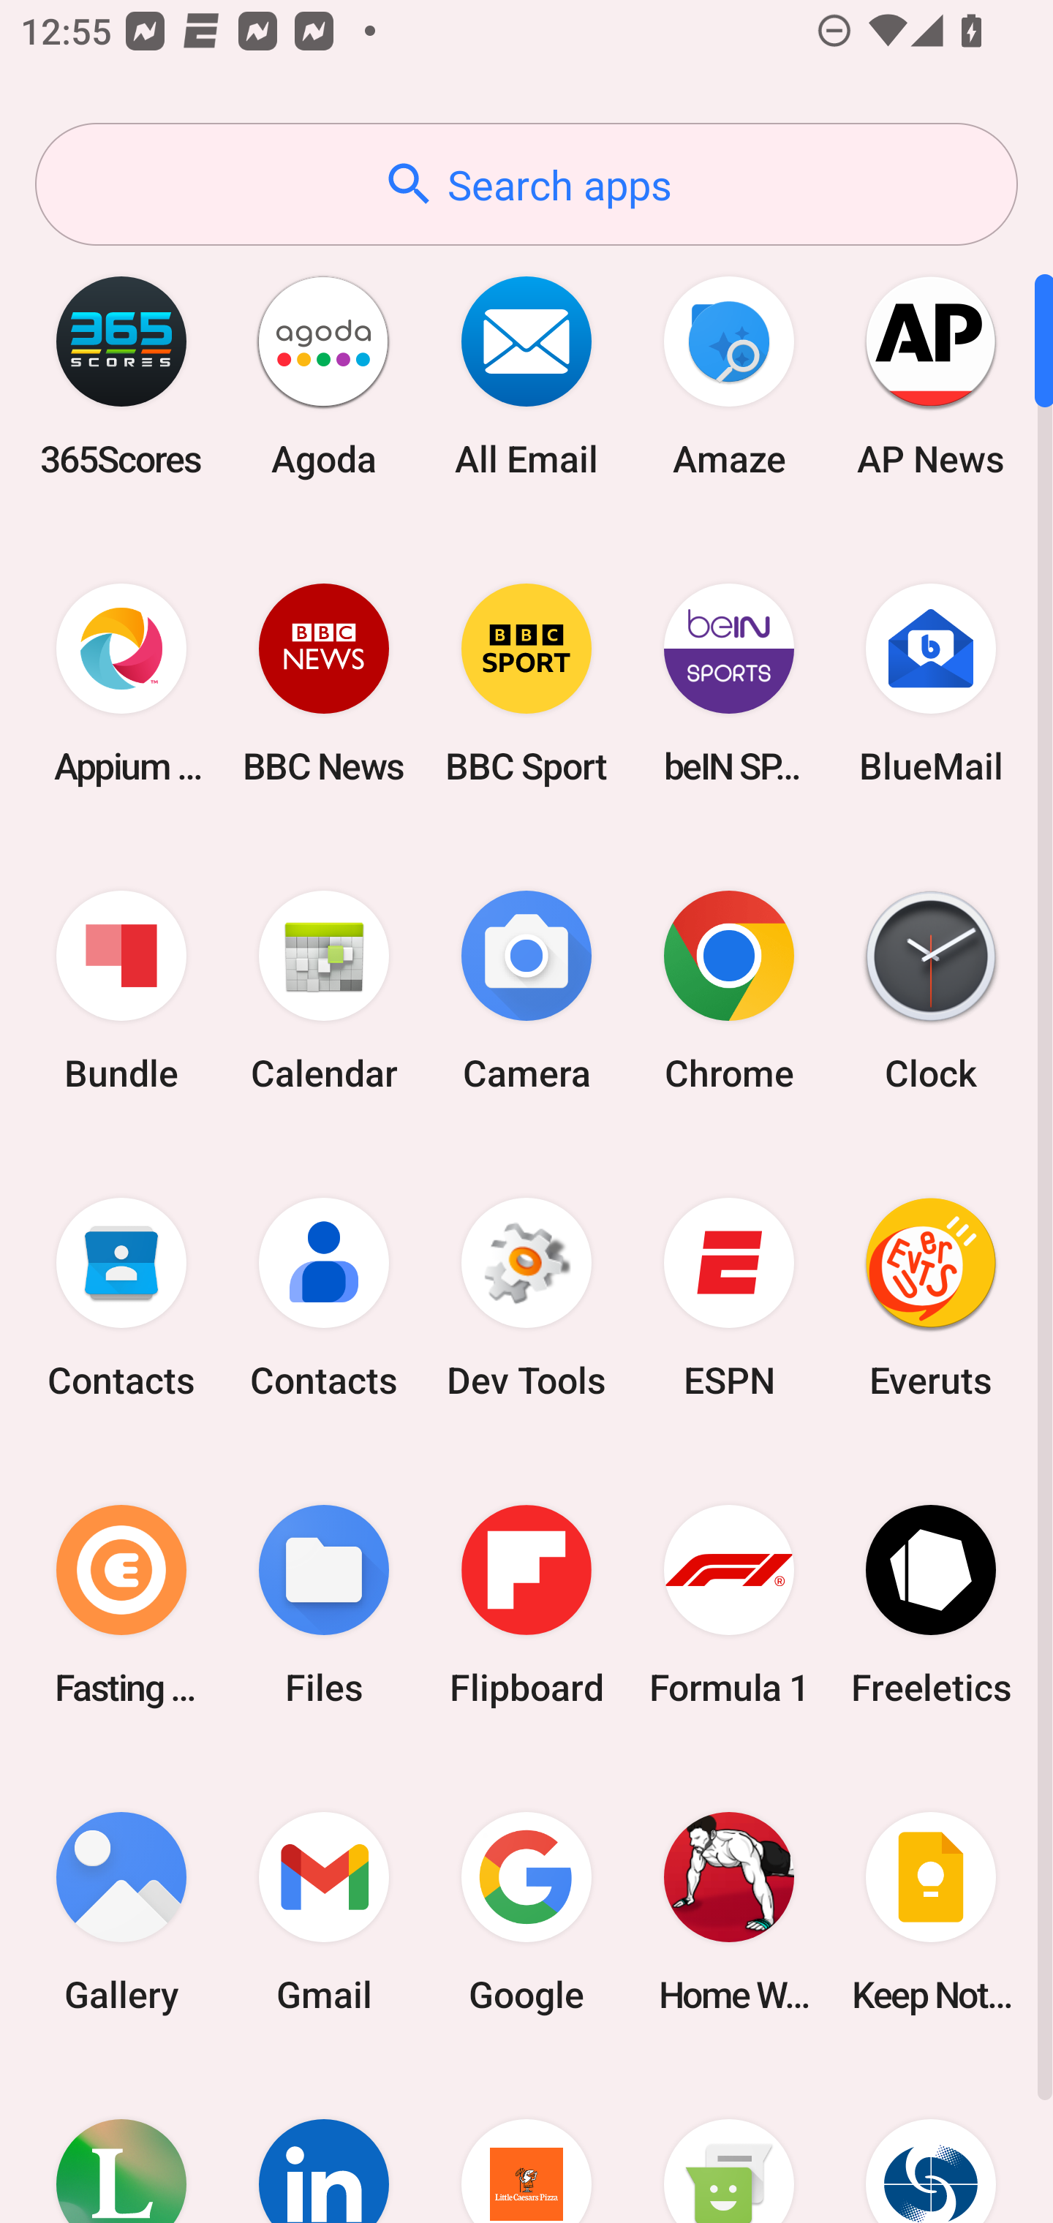 The image size is (1053, 2223). Describe the element at coordinates (121, 376) in the screenshot. I see `365Scores` at that location.